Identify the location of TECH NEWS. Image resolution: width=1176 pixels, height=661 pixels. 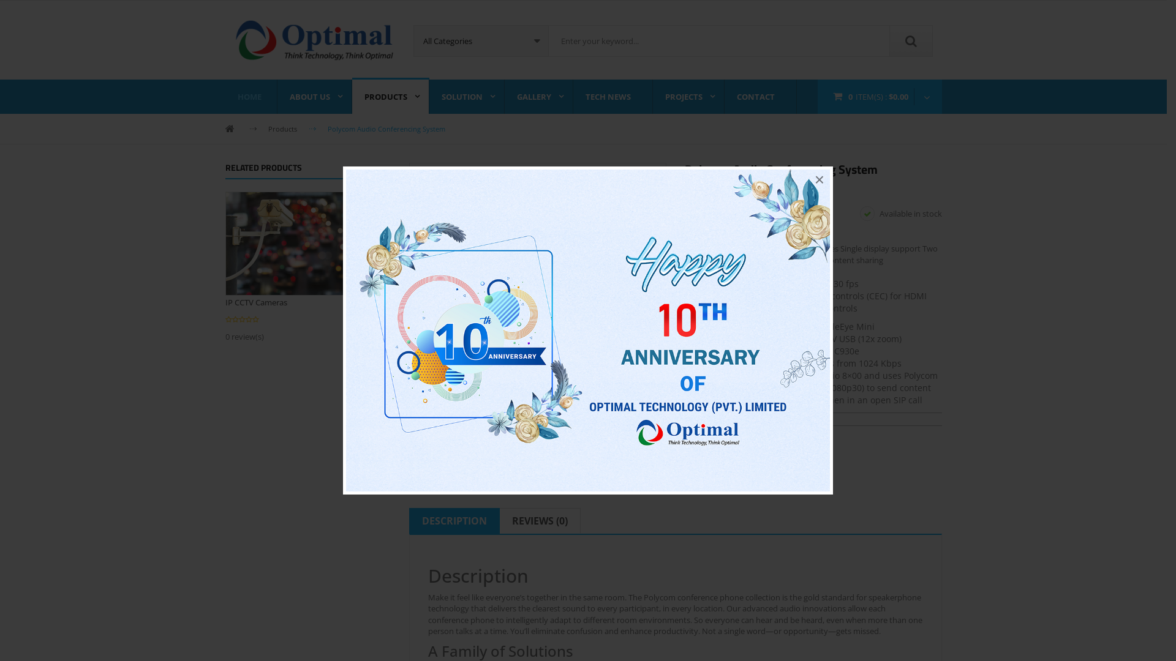
(613, 97).